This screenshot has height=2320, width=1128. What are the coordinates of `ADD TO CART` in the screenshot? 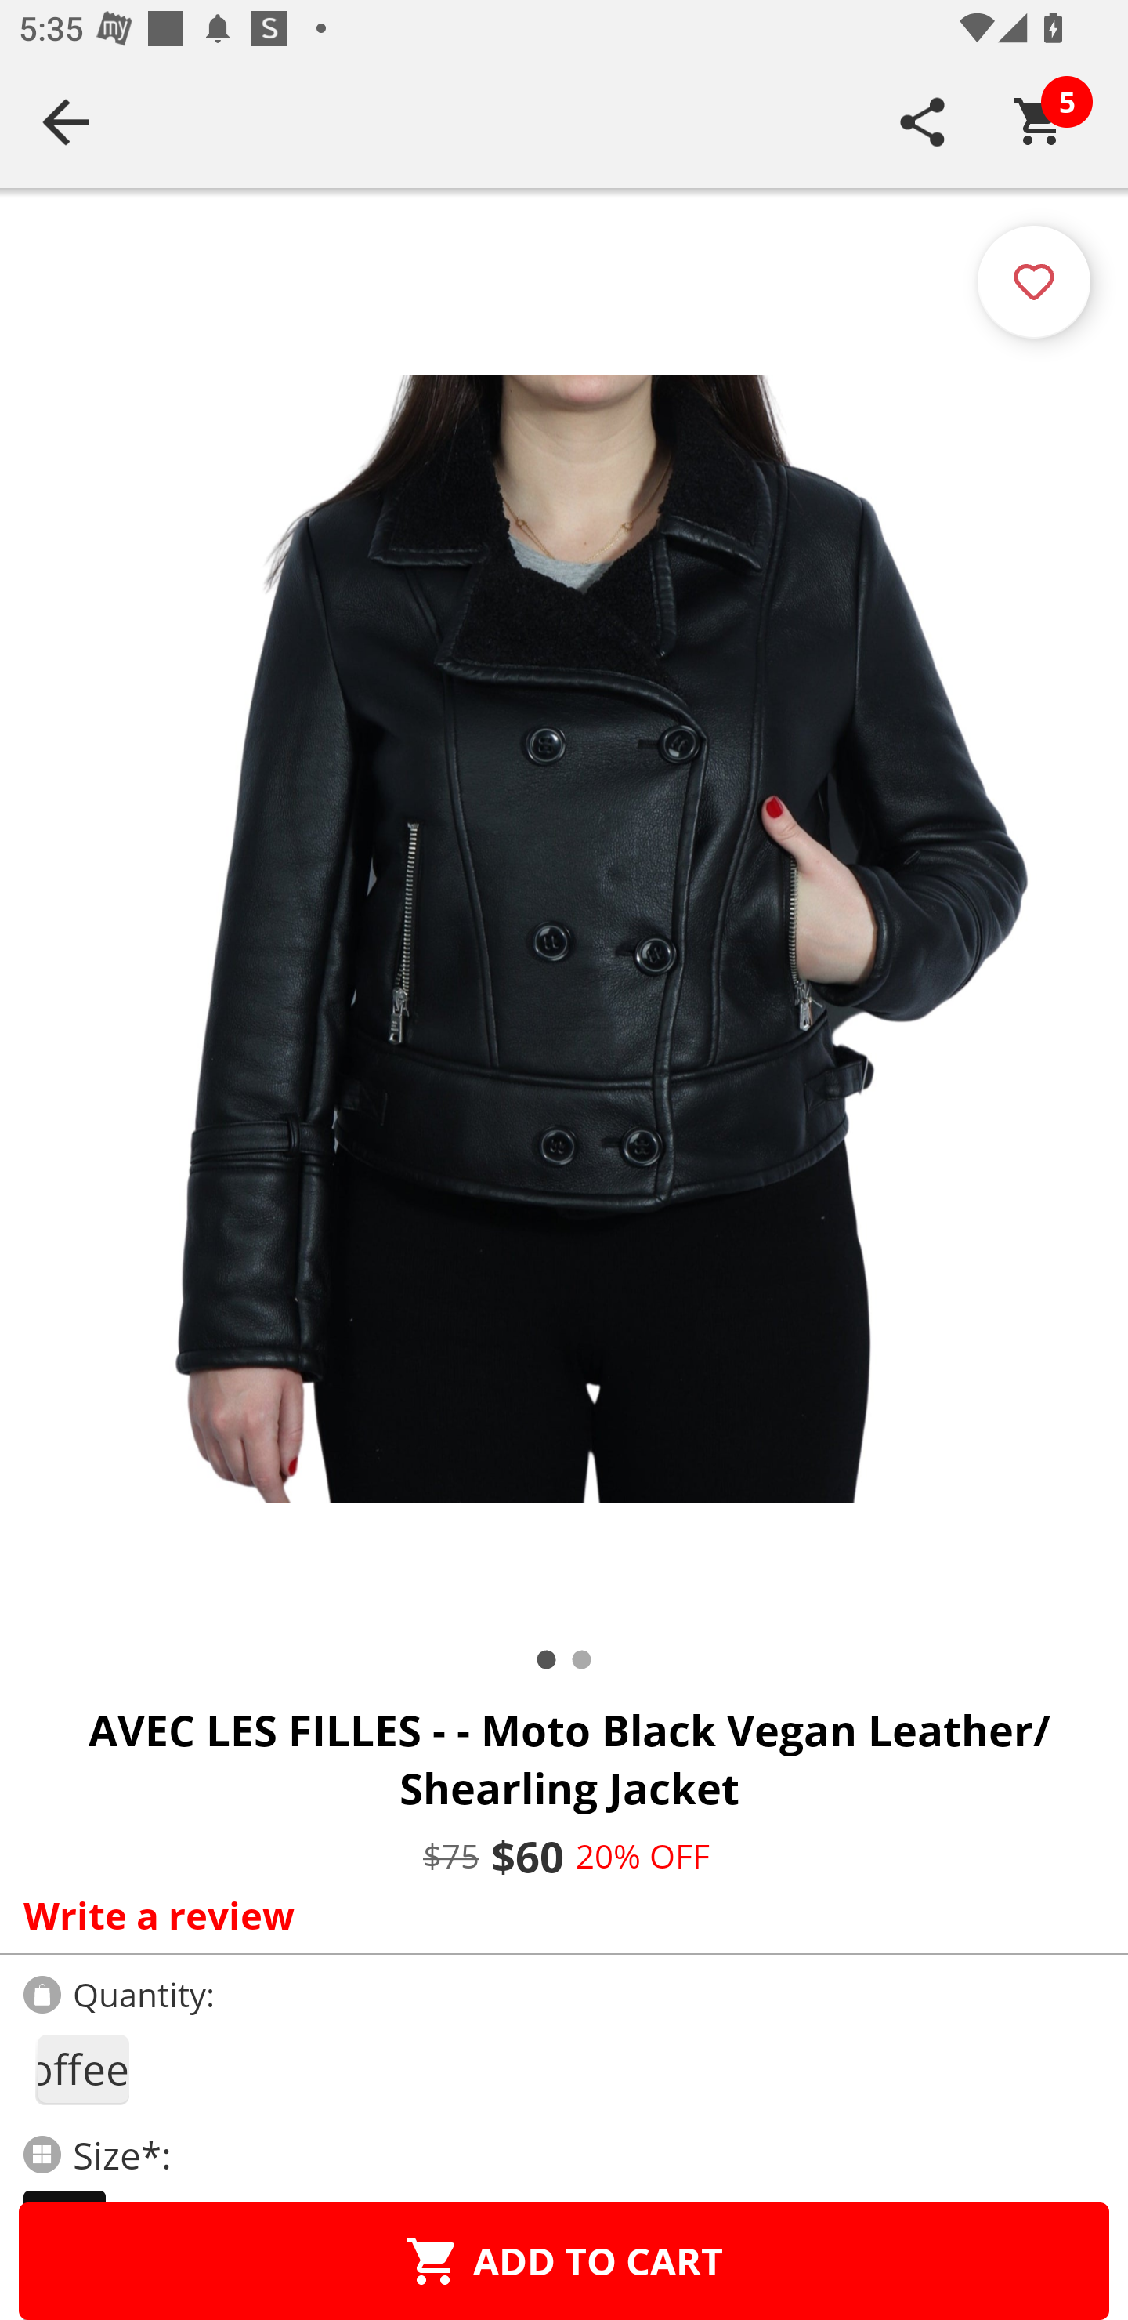 It's located at (564, 2260).